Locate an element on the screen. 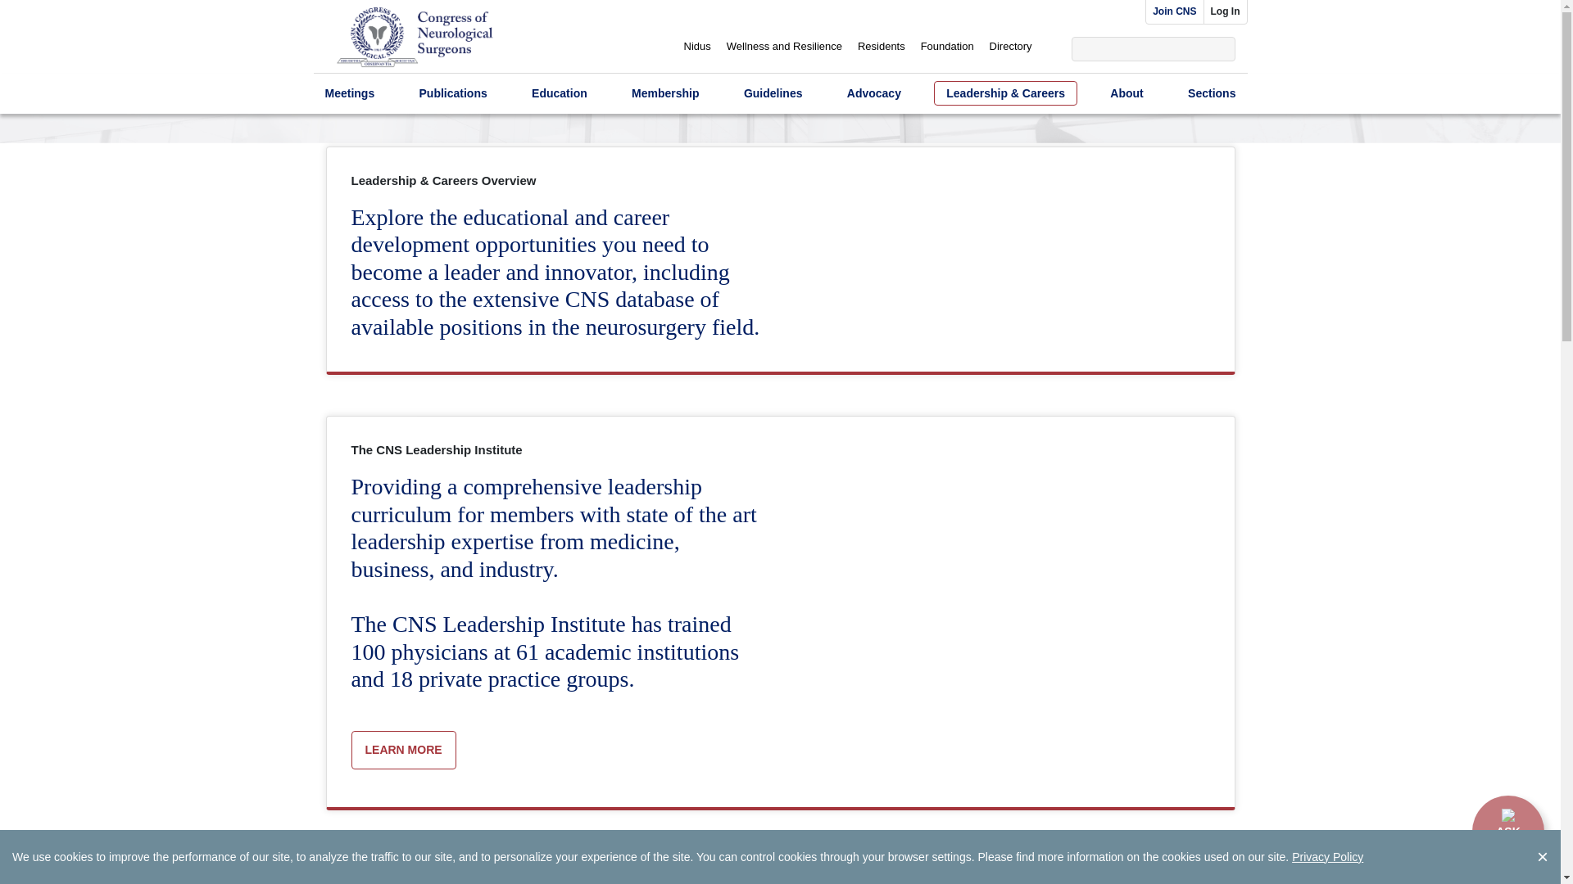 The width and height of the screenshot is (1573, 884). Join CNS is located at coordinates (1173, 12).